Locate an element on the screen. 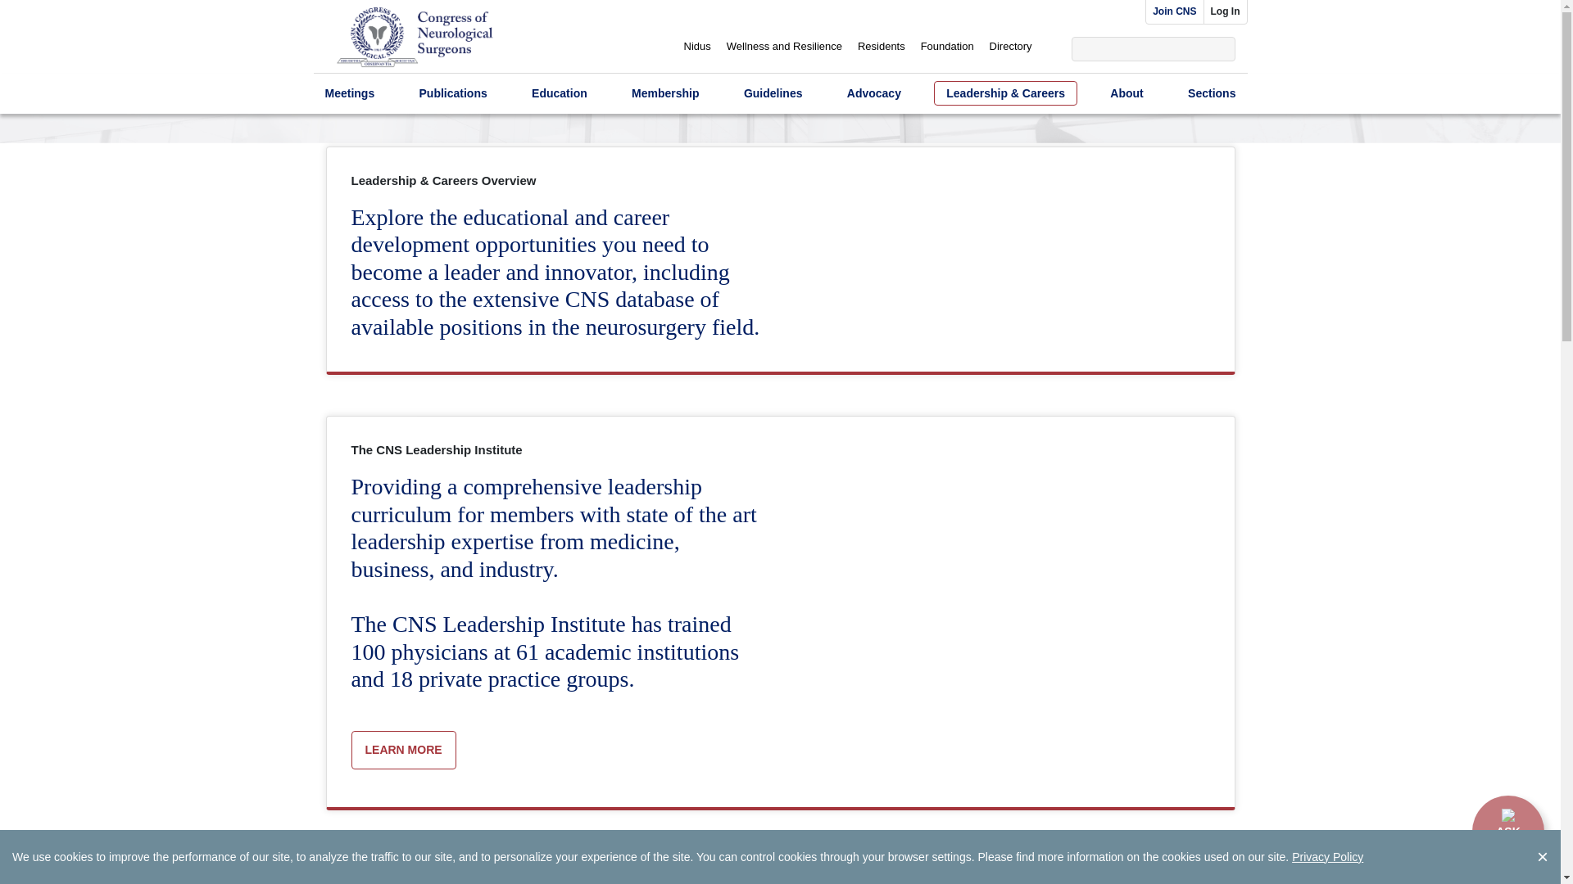 The width and height of the screenshot is (1573, 884). Join CNS is located at coordinates (1173, 12).